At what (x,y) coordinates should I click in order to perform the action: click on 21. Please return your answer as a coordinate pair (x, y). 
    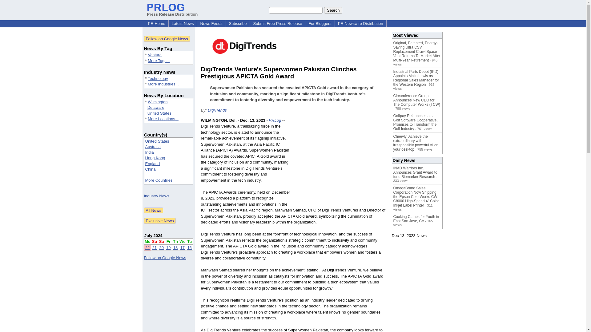
    Looking at the image, I should click on (155, 248).